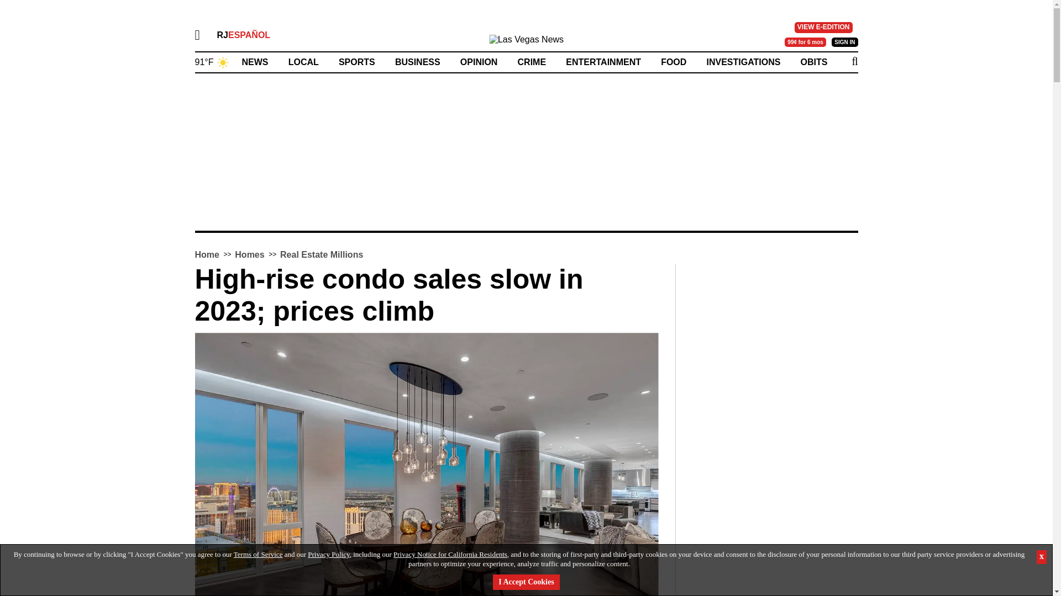 This screenshot has width=1061, height=596. Describe the element at coordinates (743, 62) in the screenshot. I see `INVESTIGATIONS` at that location.